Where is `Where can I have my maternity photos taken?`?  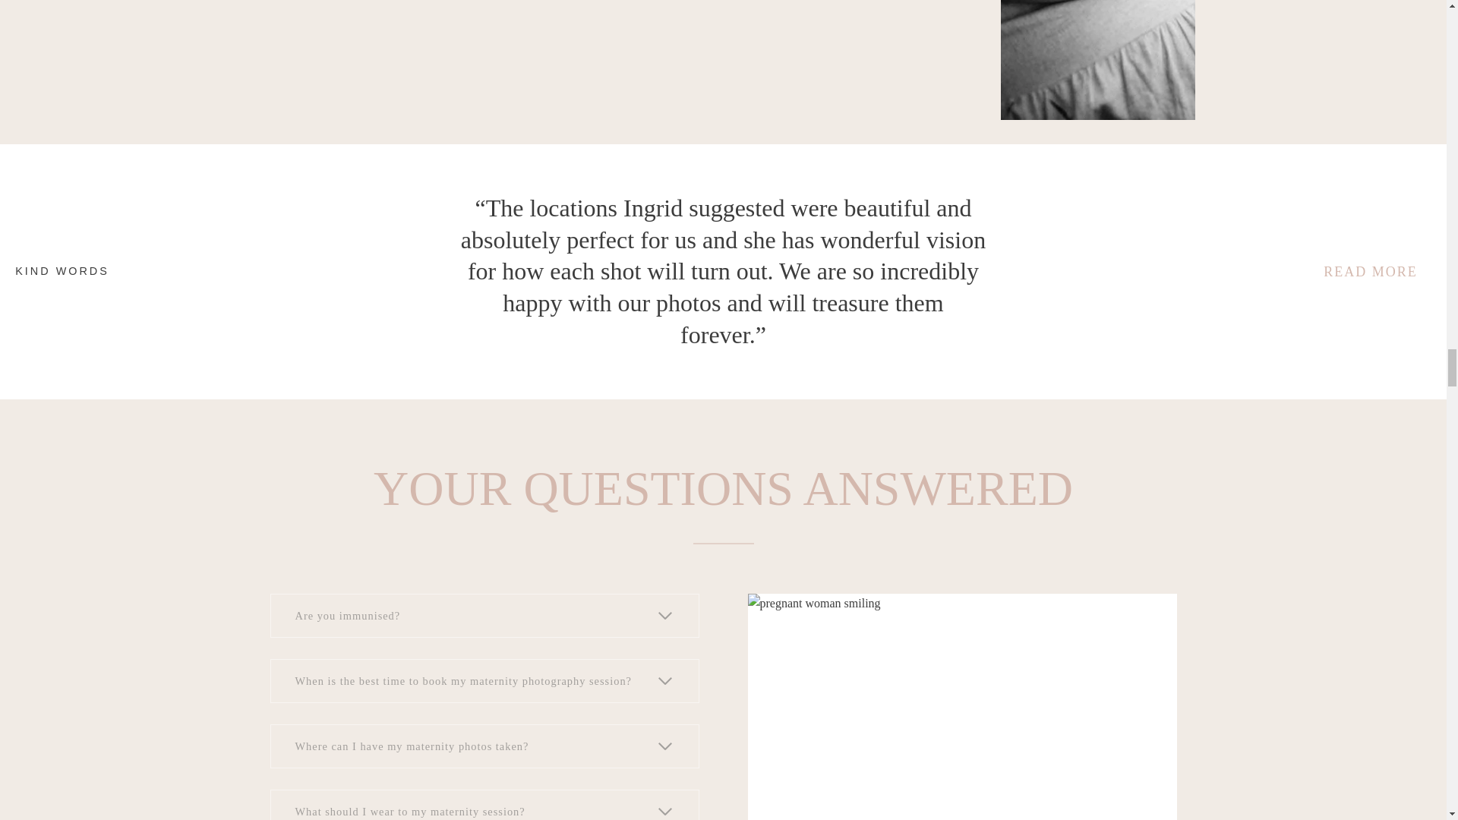
Where can I have my maternity photos taken? is located at coordinates (484, 746).